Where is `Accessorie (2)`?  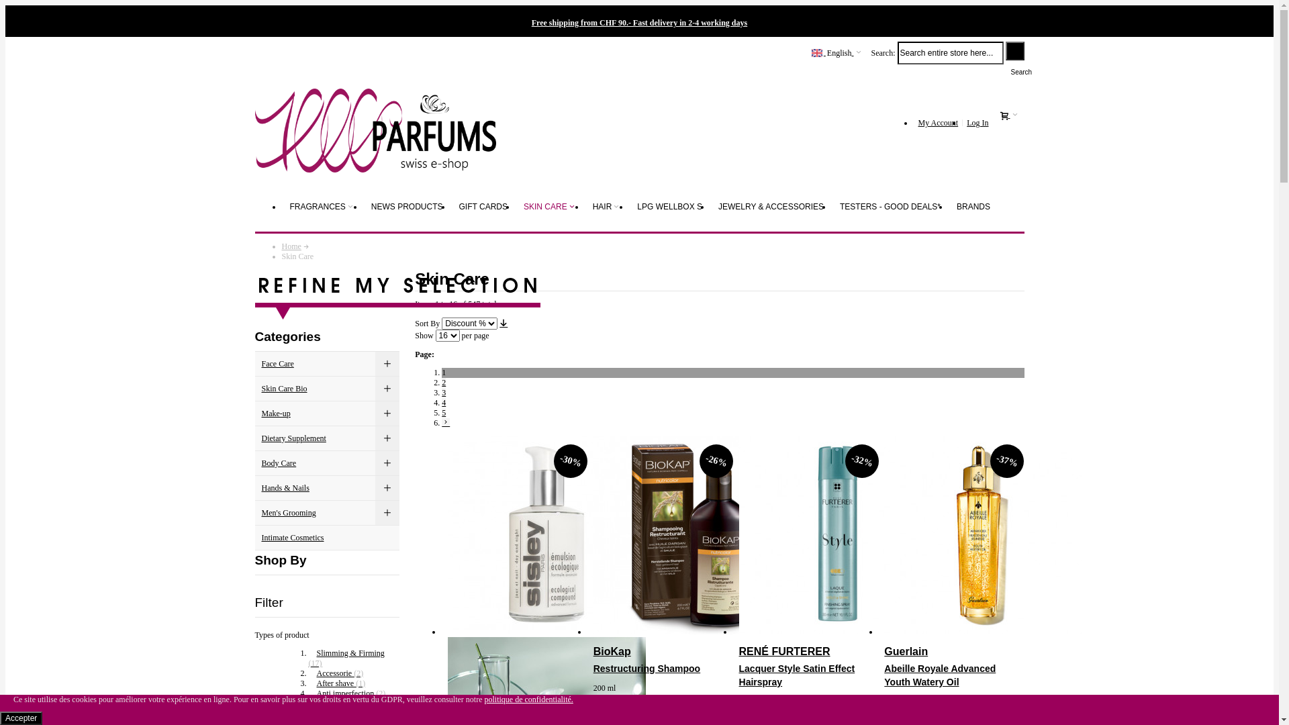
Accessorie (2) is located at coordinates (336, 673).